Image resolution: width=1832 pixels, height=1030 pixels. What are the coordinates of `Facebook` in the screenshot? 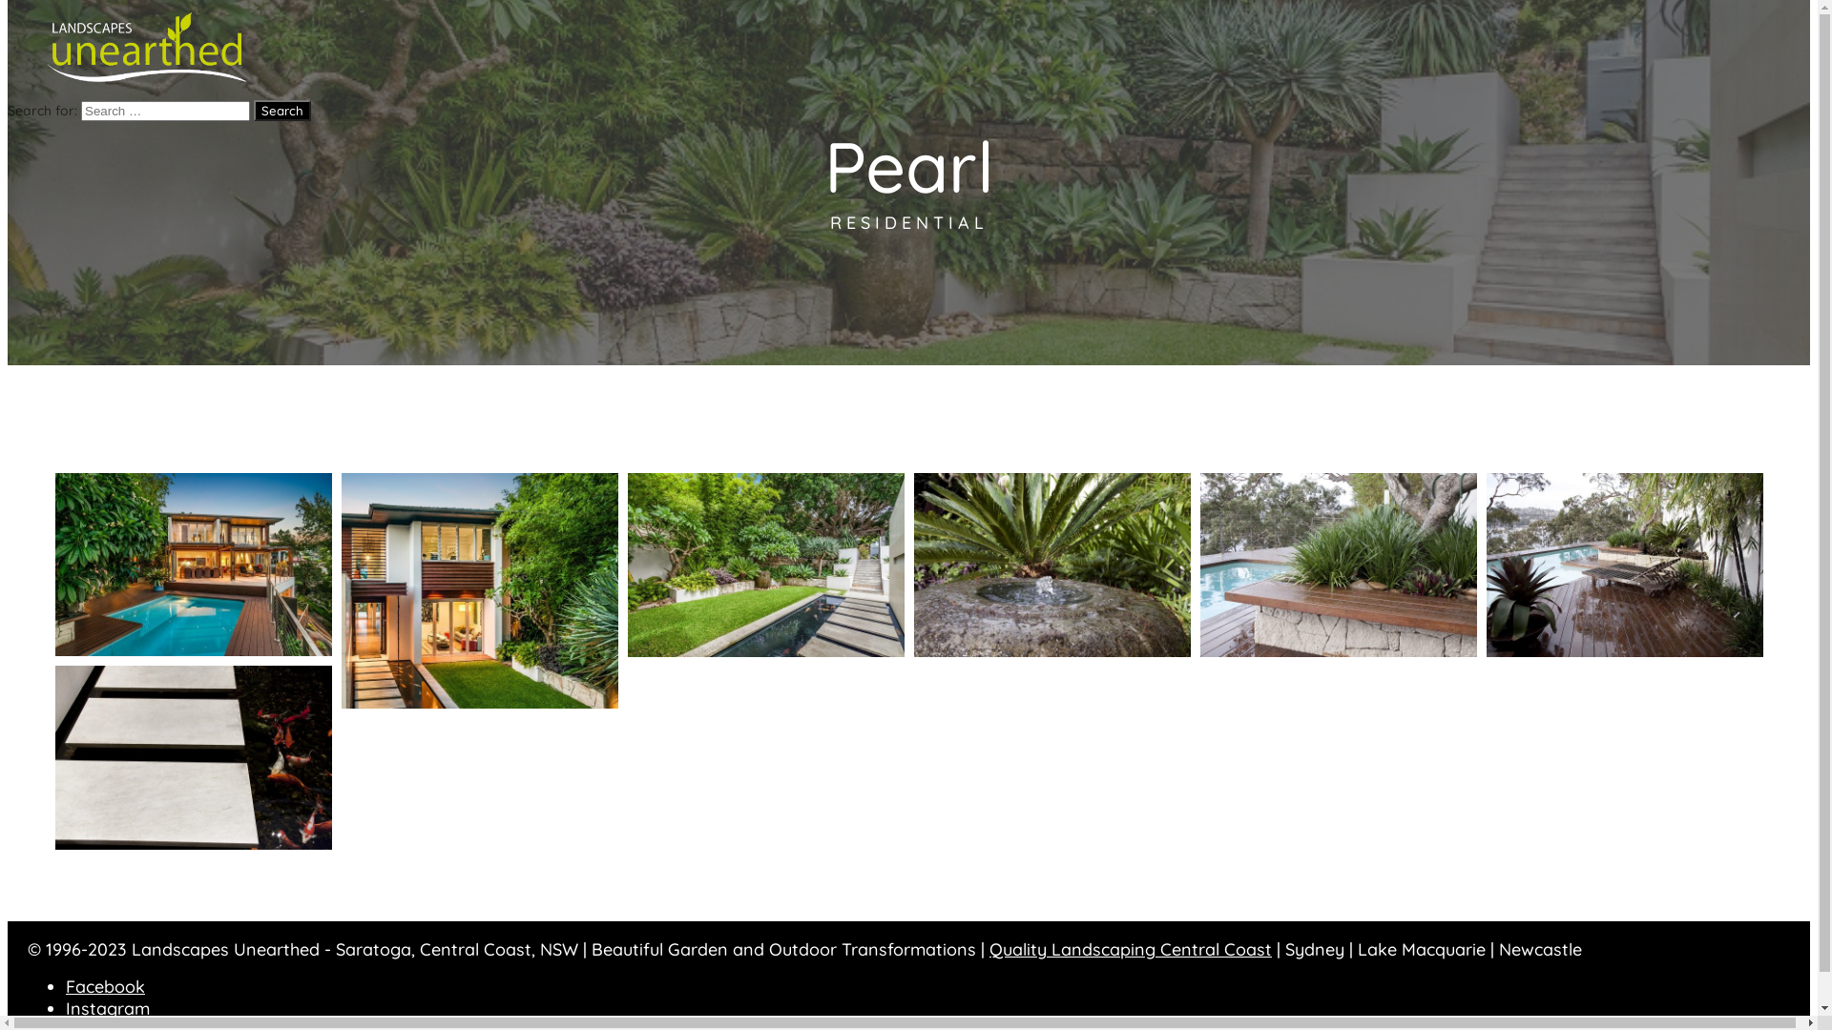 It's located at (105, 986).